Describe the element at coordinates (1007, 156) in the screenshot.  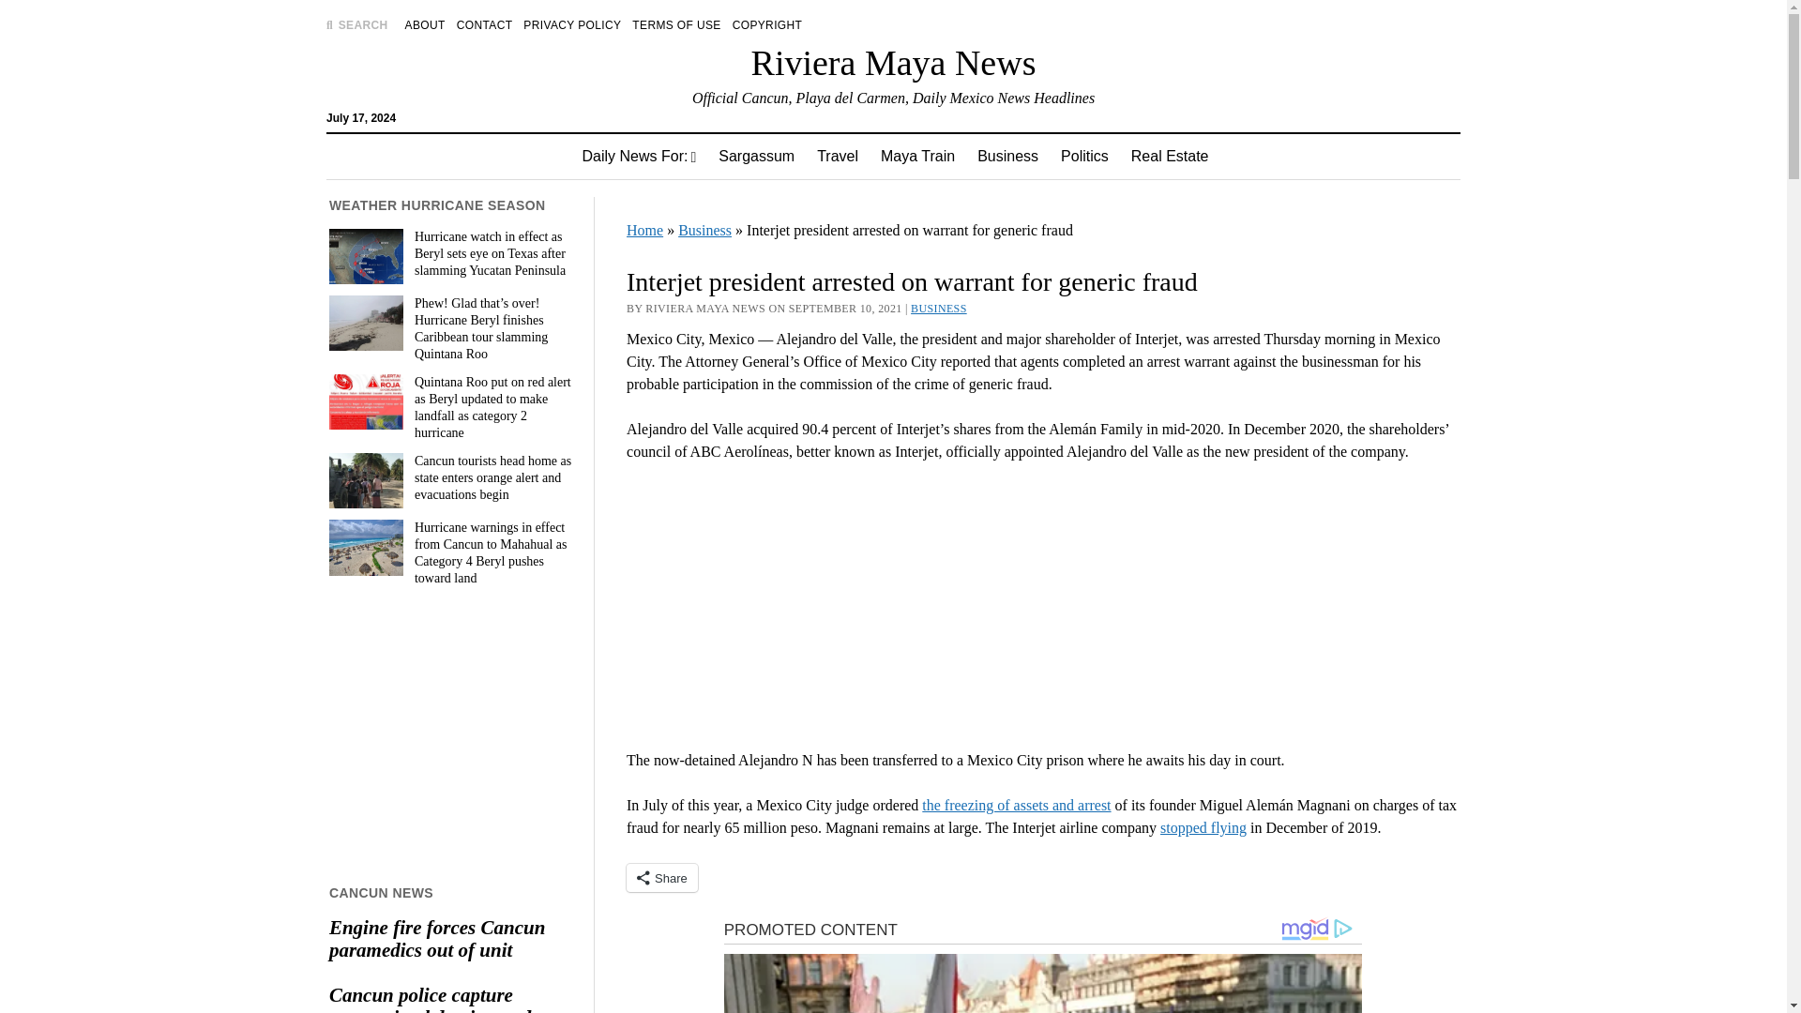
I see `Business` at that location.